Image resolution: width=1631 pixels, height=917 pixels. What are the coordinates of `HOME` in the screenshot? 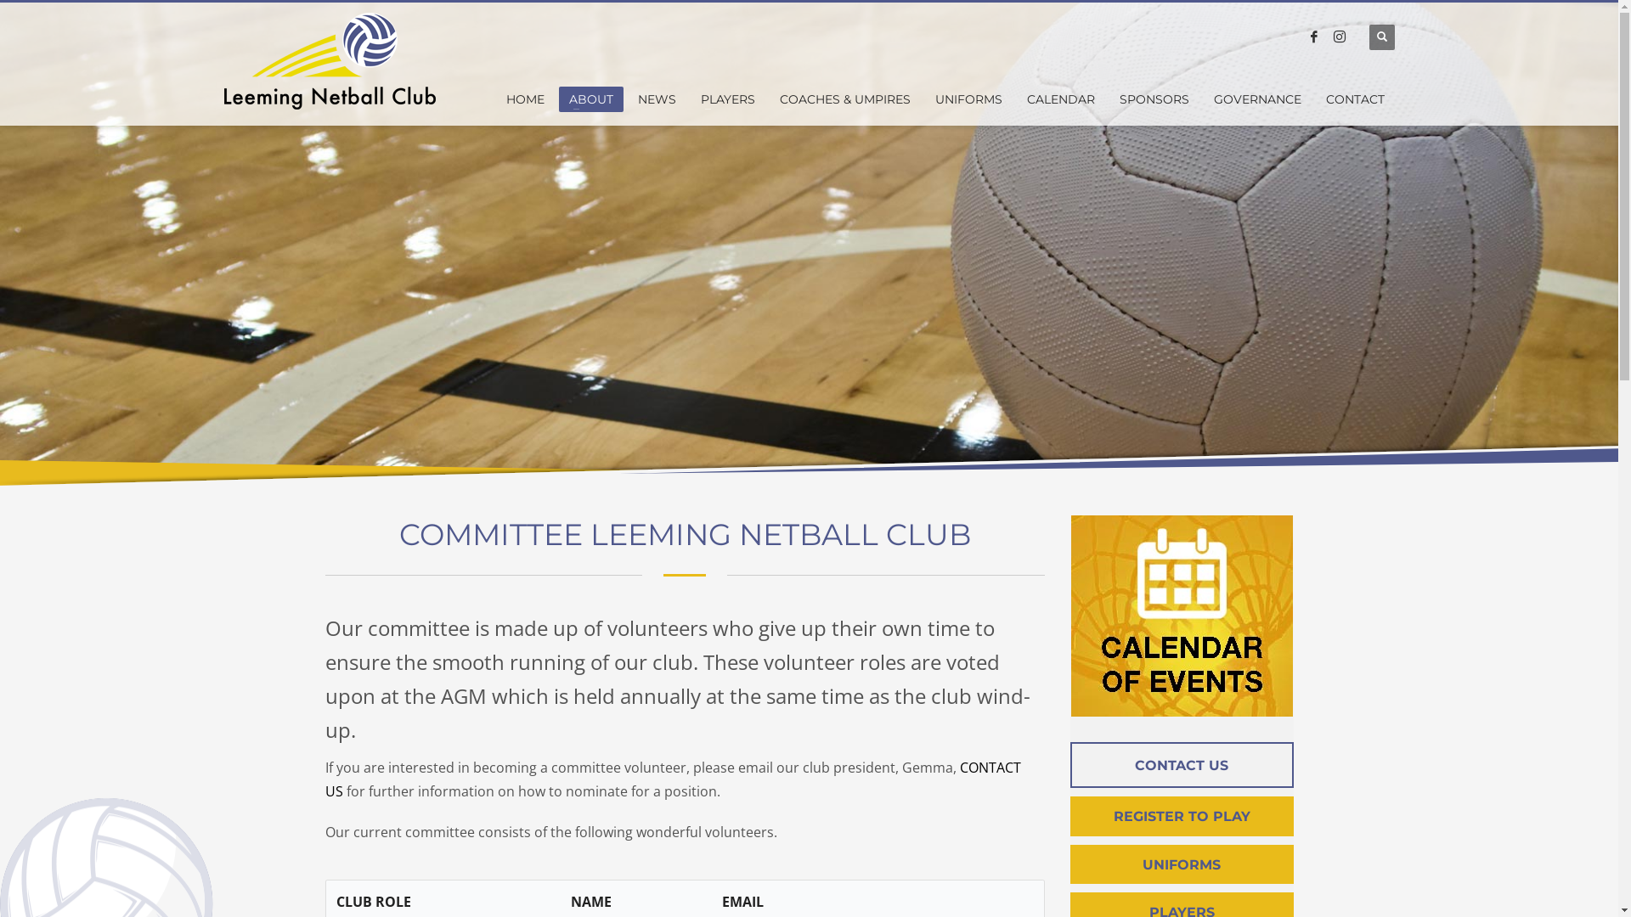 It's located at (525, 99).